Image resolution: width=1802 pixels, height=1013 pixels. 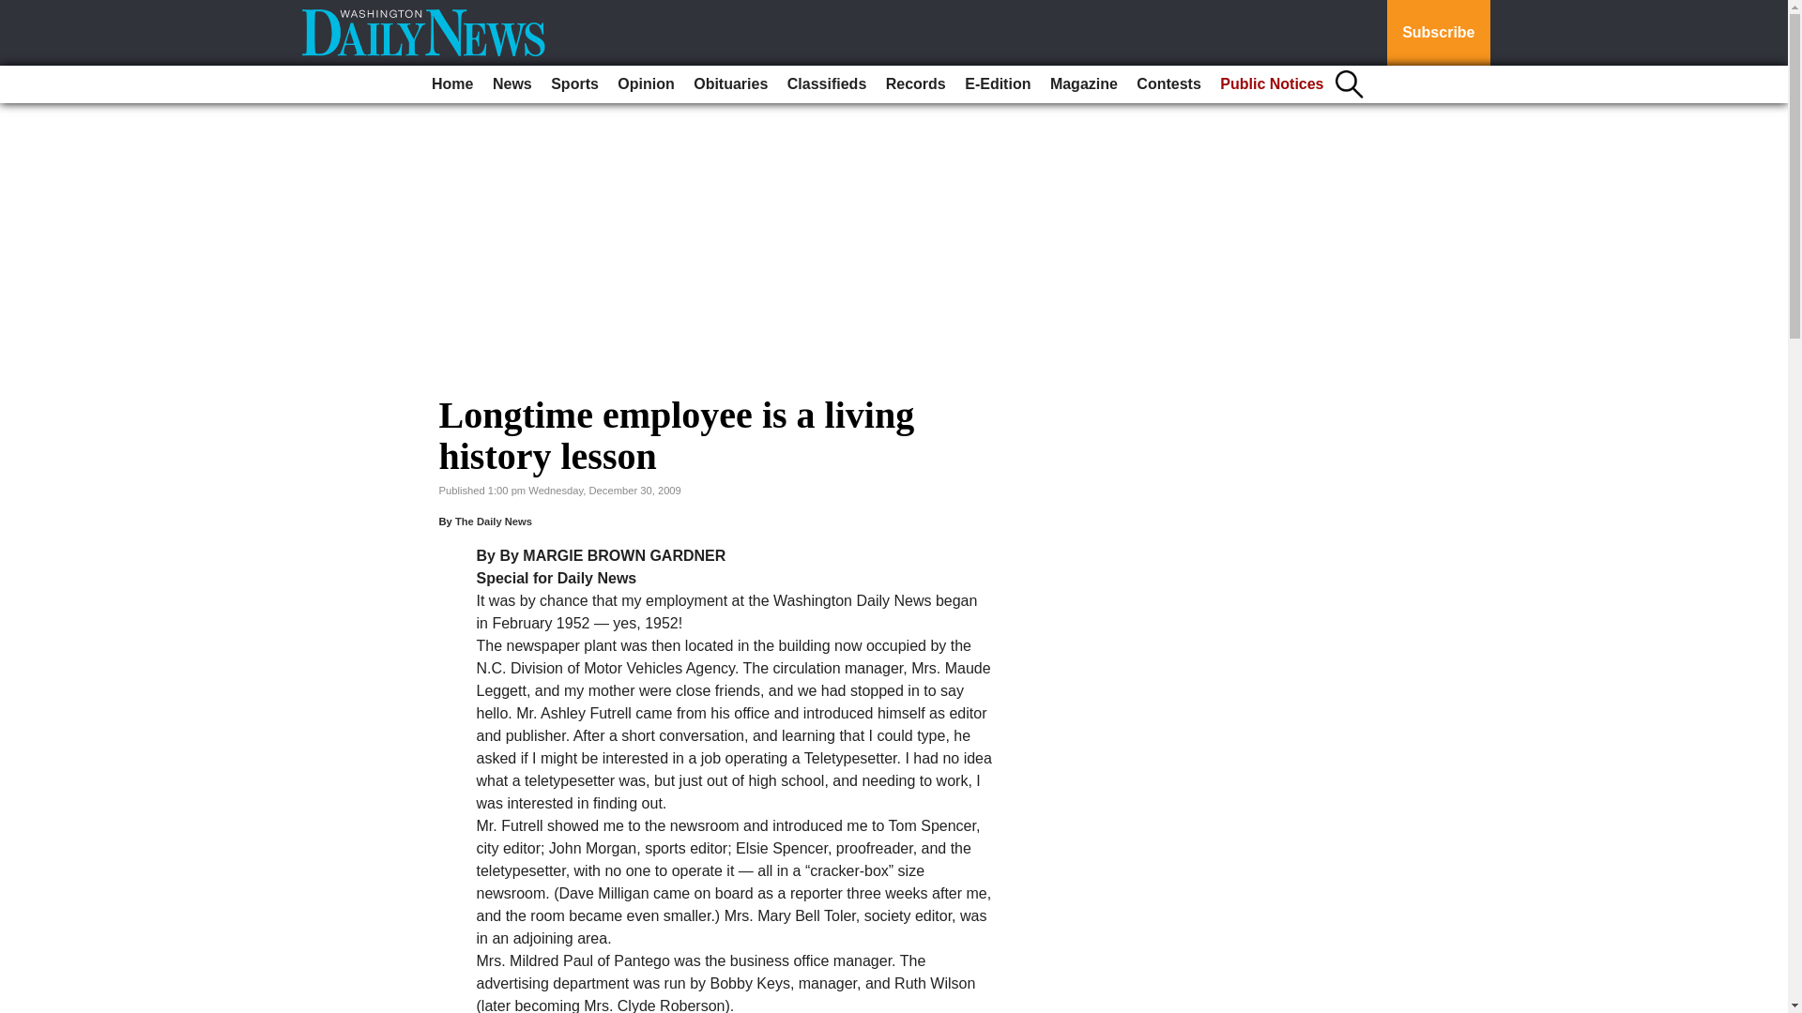 I want to click on News, so click(x=512, y=84).